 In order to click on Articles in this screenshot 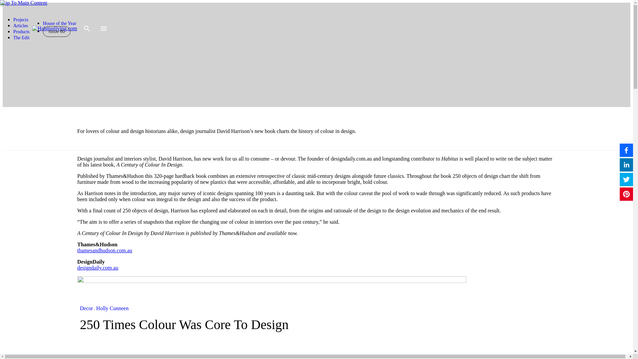, I will do `click(21, 26)`.